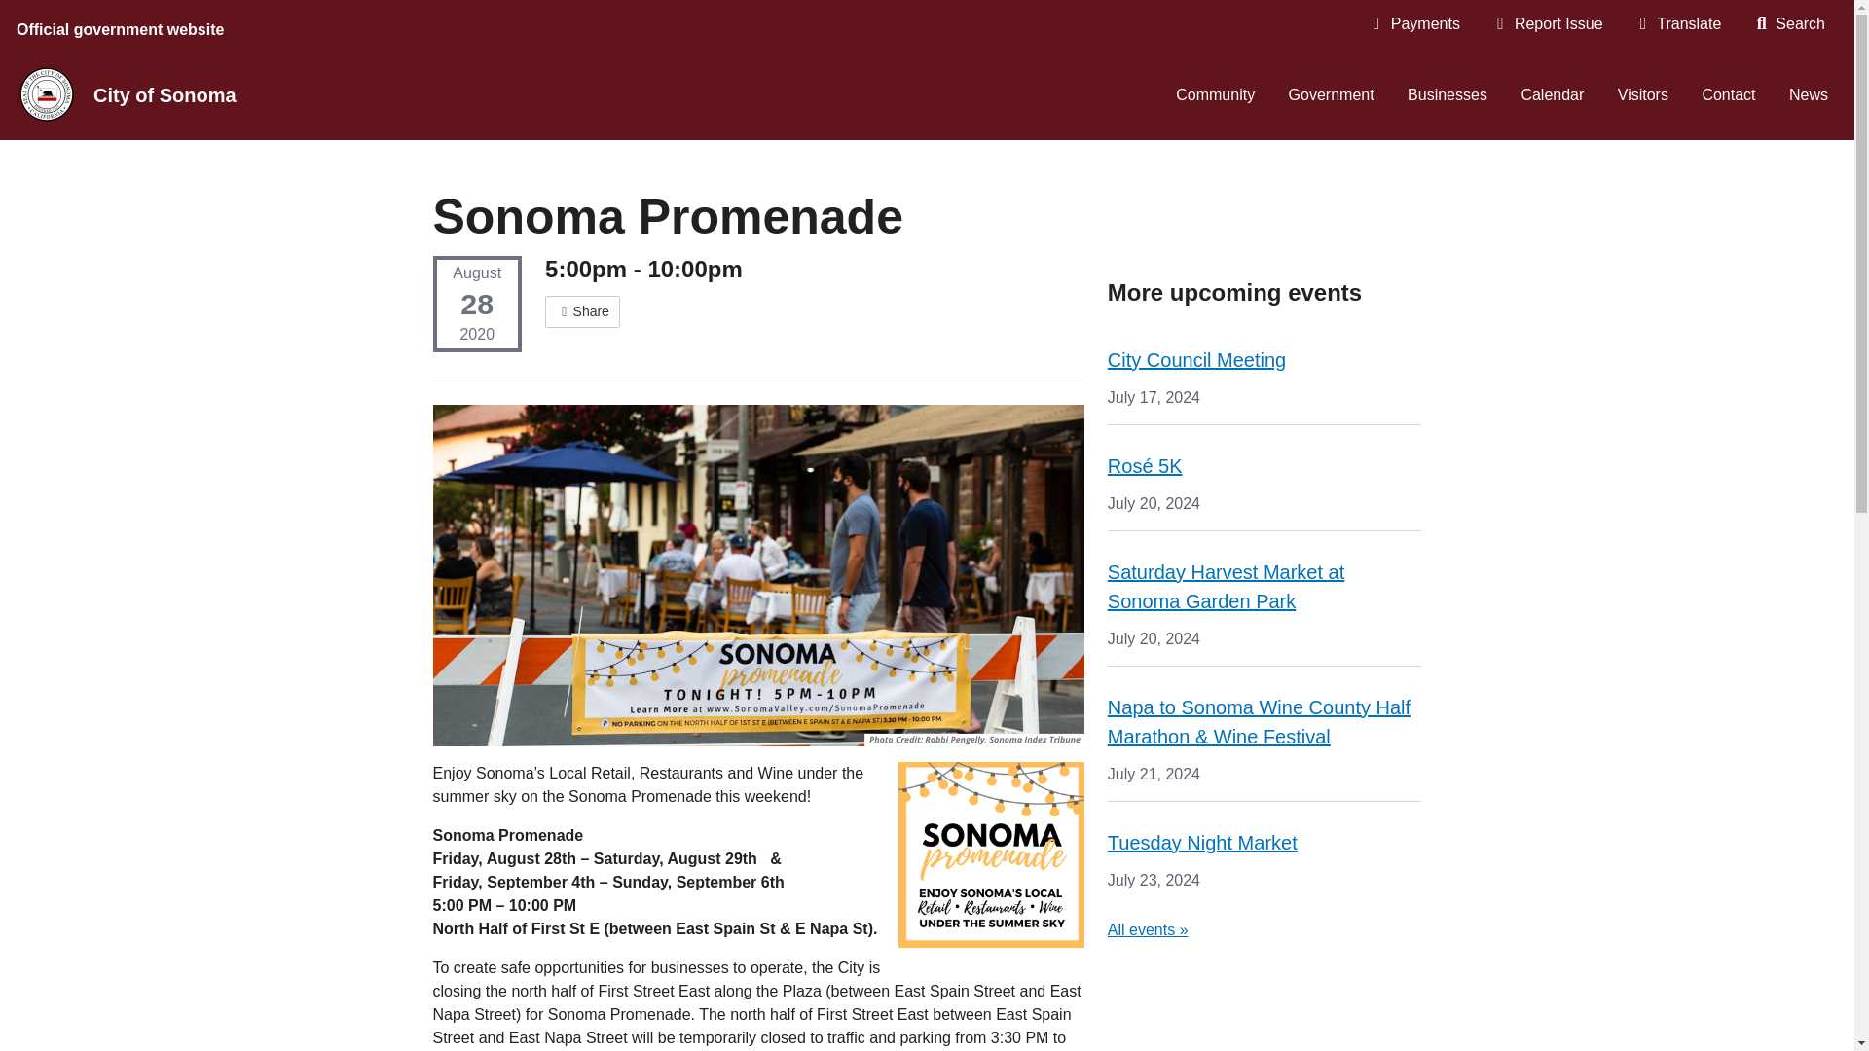 Image resolution: width=1869 pixels, height=1051 pixels. Describe the element at coordinates (1643, 95) in the screenshot. I see `Visitors` at that location.